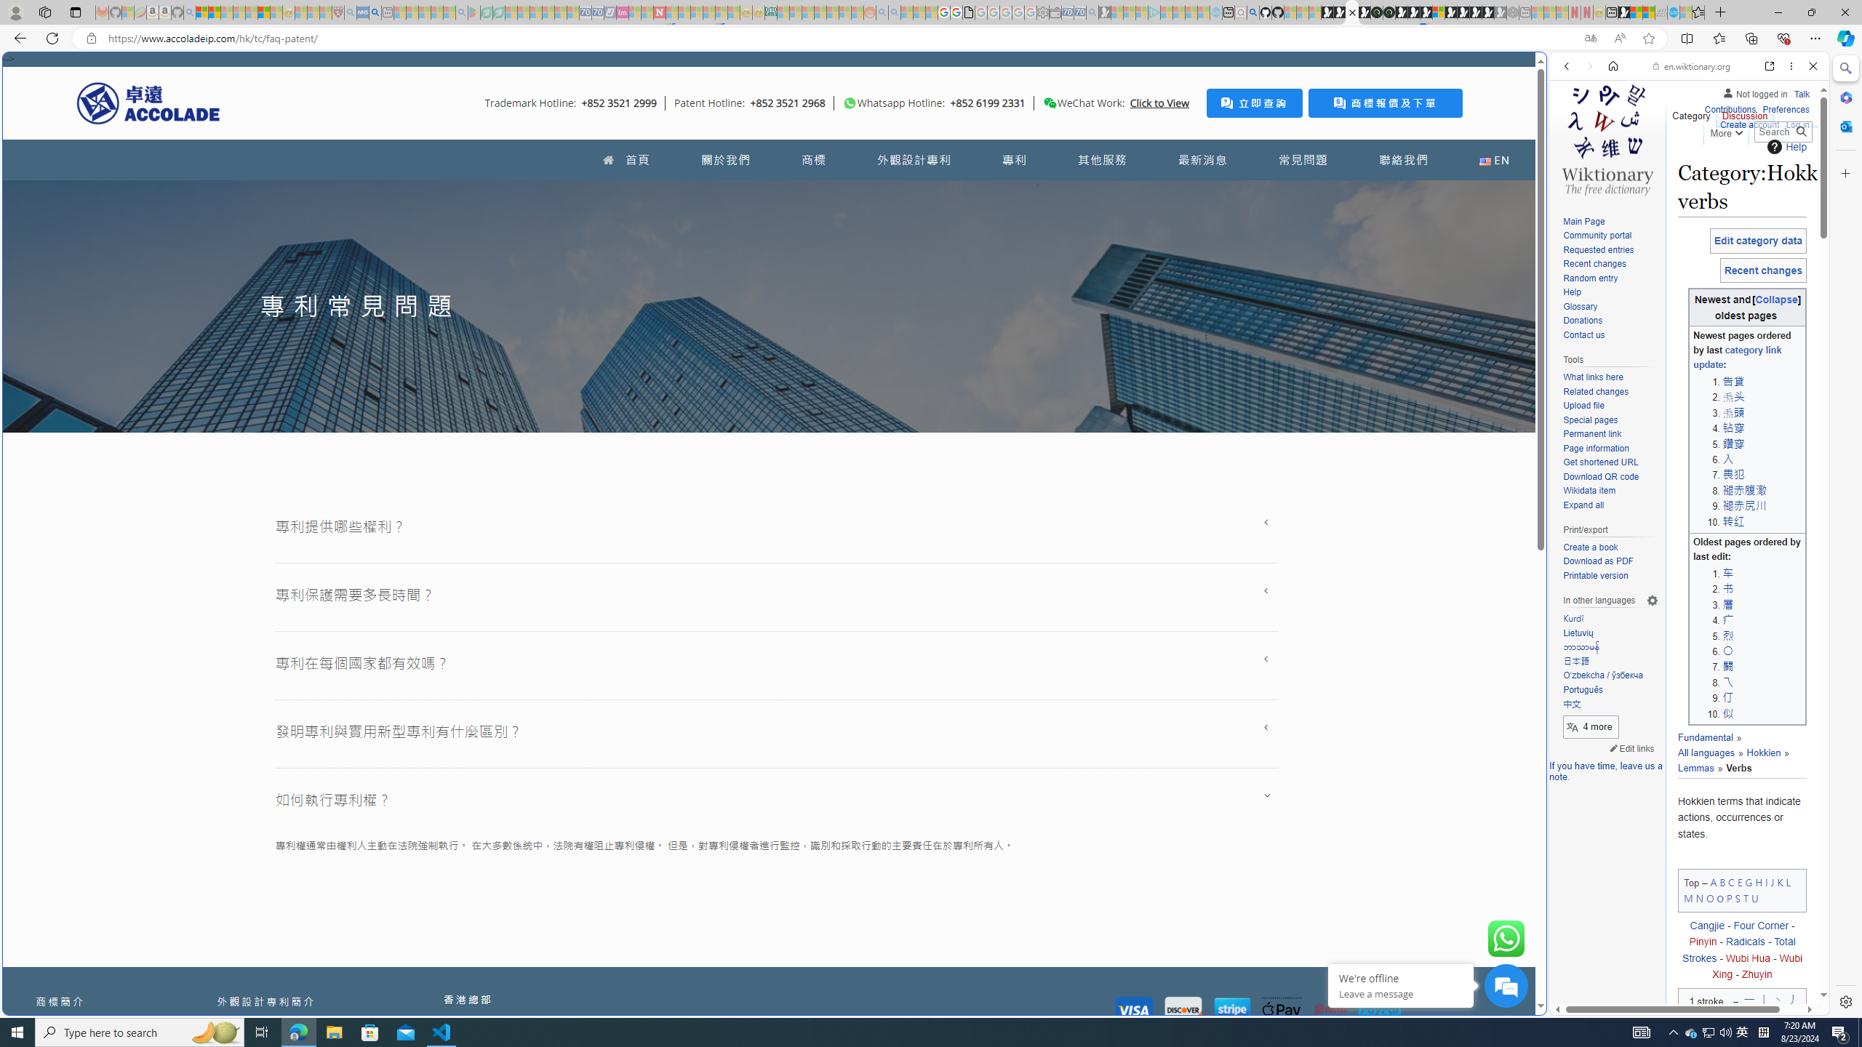 The image size is (1862, 1047). What do you see at coordinates (1713, 881) in the screenshot?
I see `A` at bounding box center [1713, 881].